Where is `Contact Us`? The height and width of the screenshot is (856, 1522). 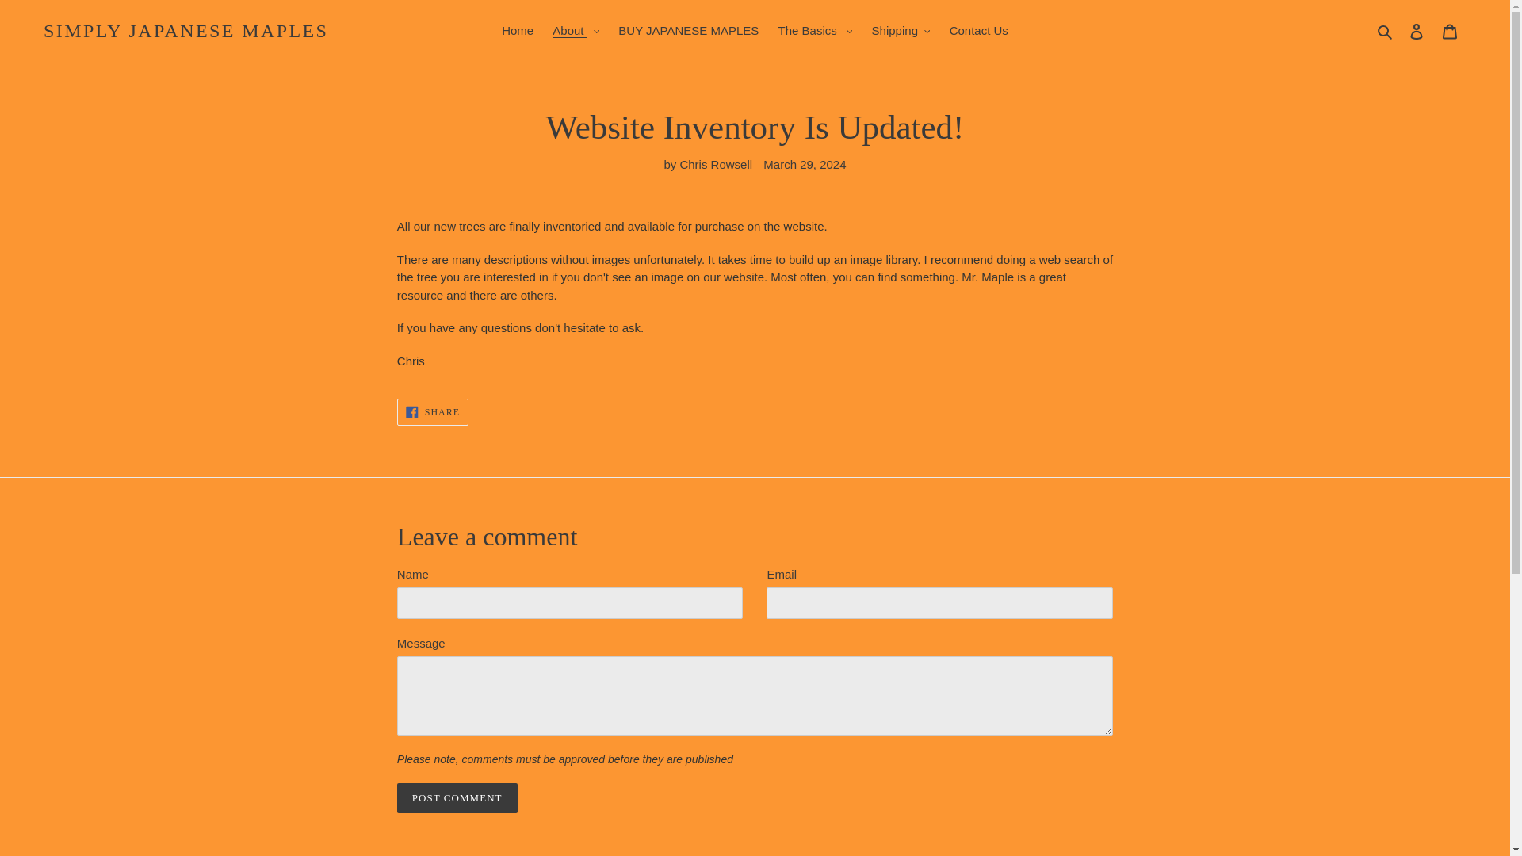 Contact Us is located at coordinates (979, 31).